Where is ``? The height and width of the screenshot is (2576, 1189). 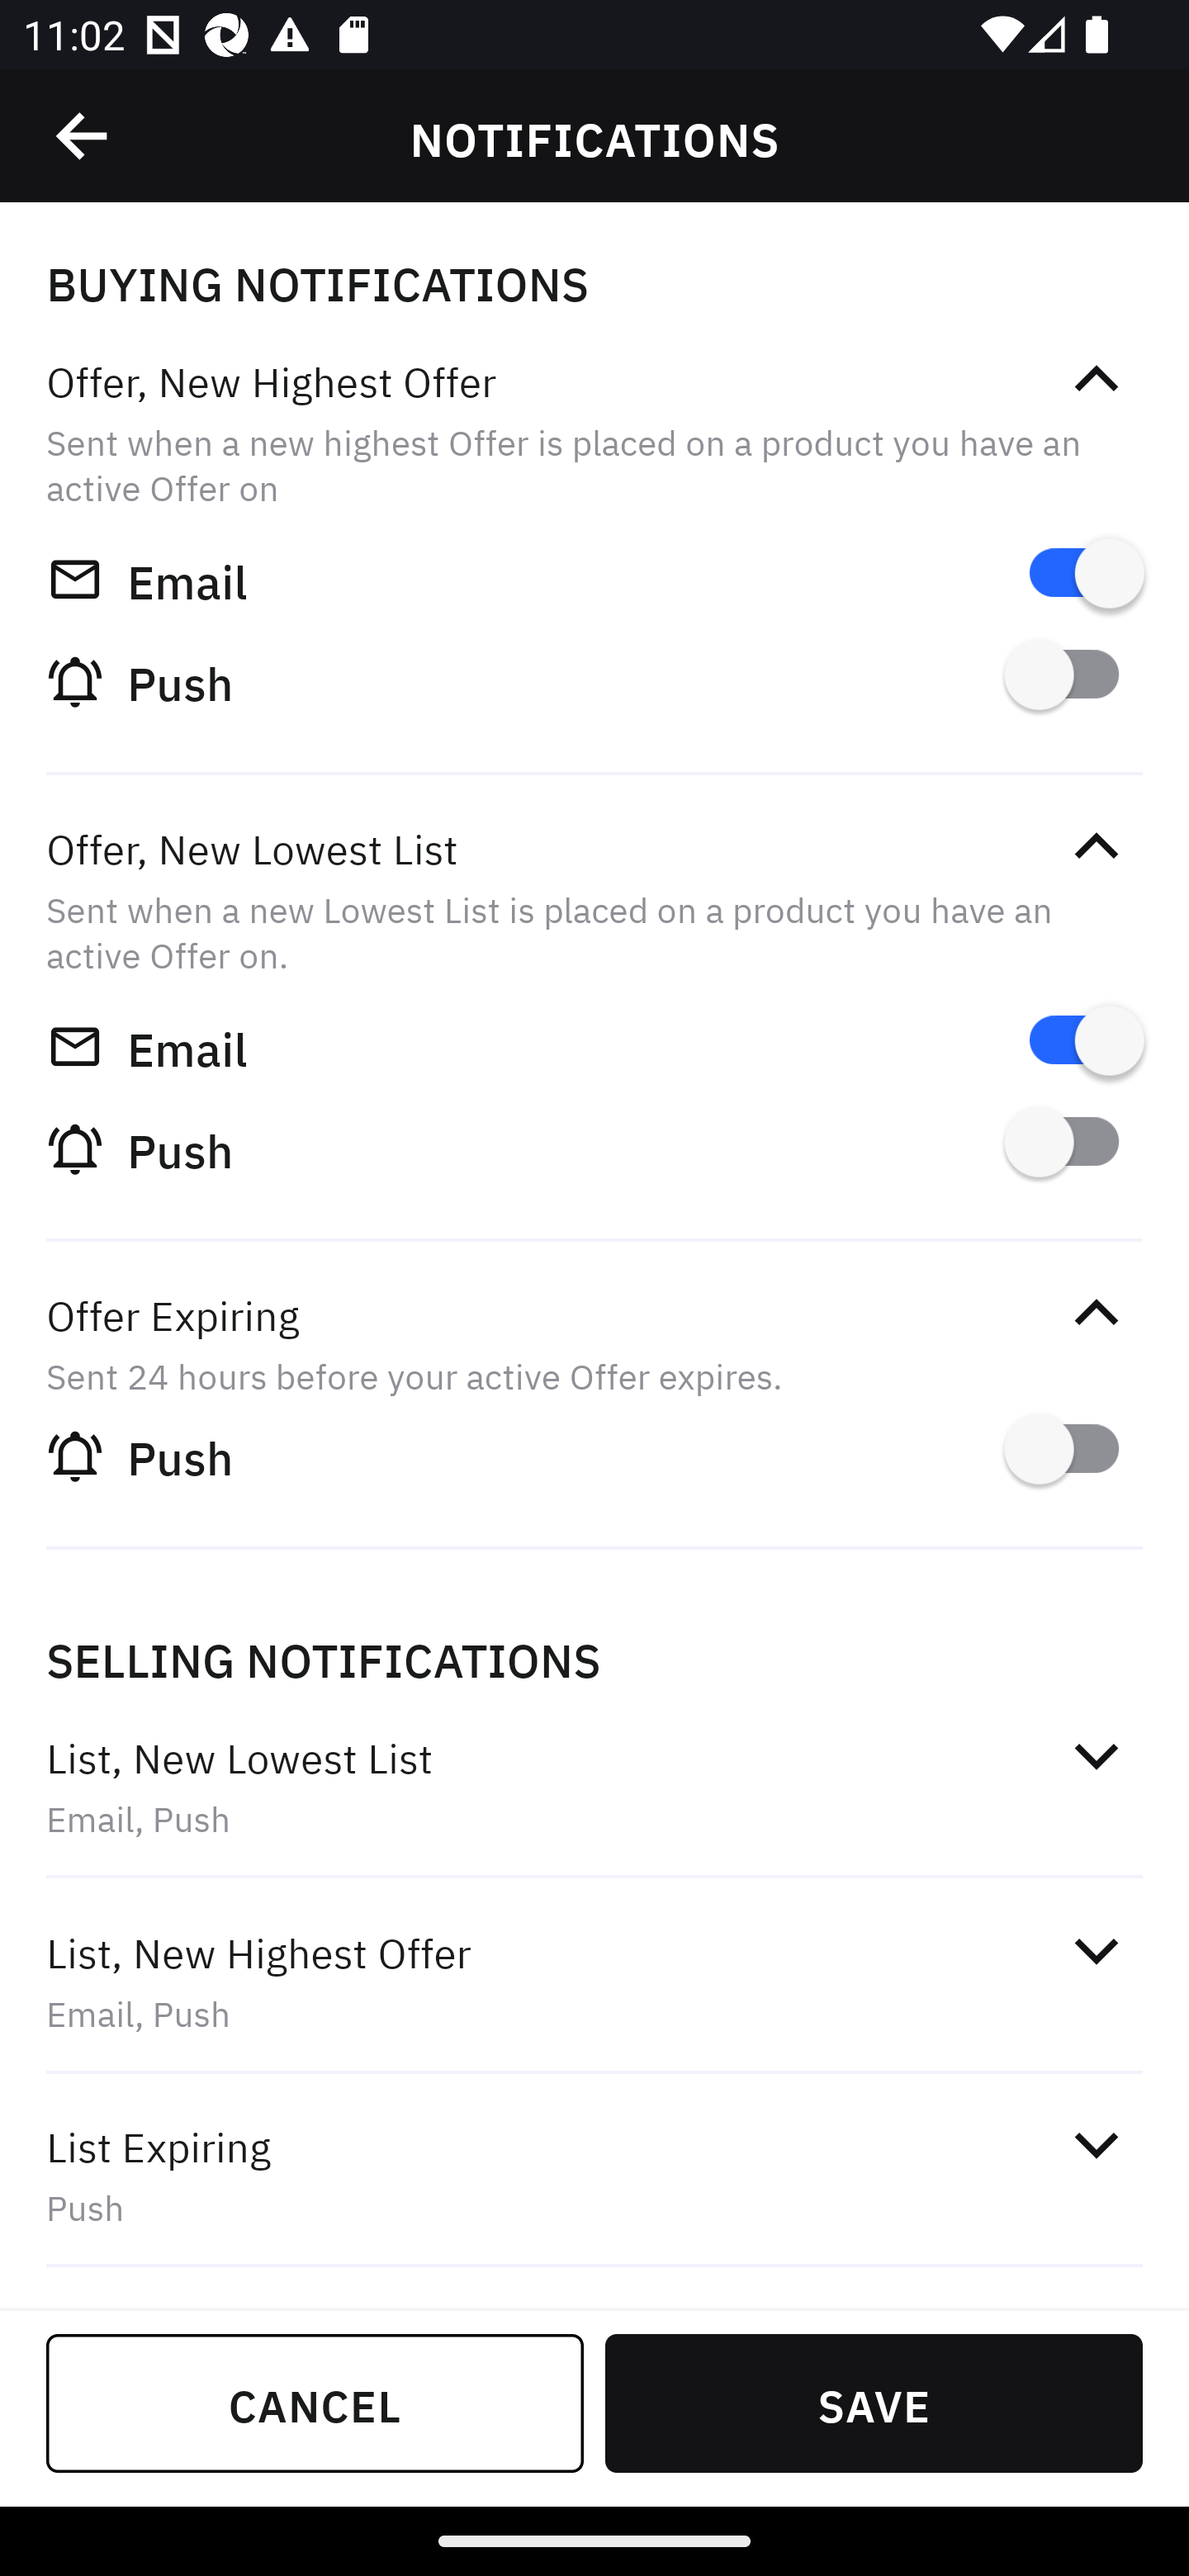  is located at coordinates (1096, 1951).